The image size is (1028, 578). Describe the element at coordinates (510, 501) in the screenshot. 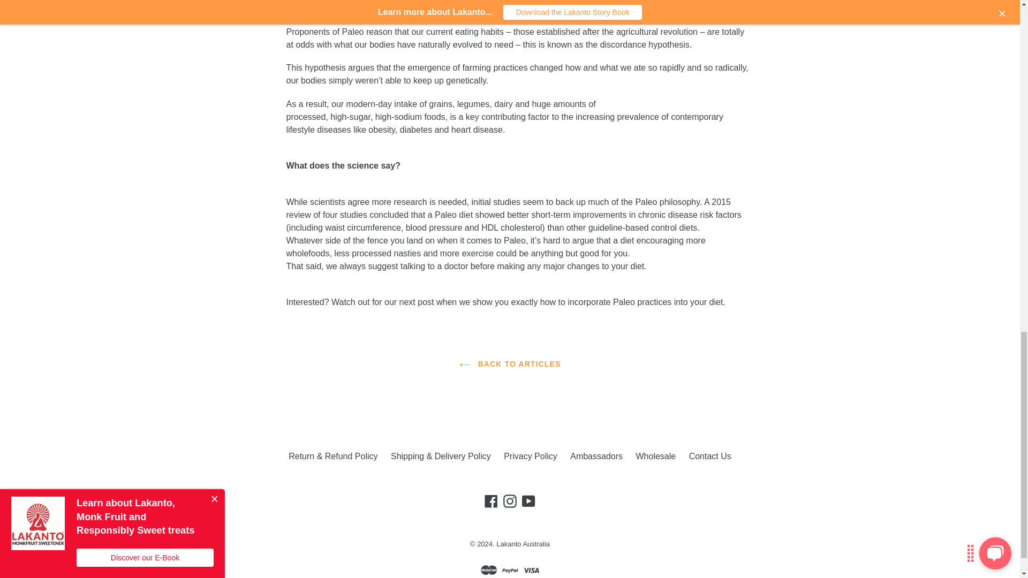

I see `Lakanto Australia on Instagram` at that location.